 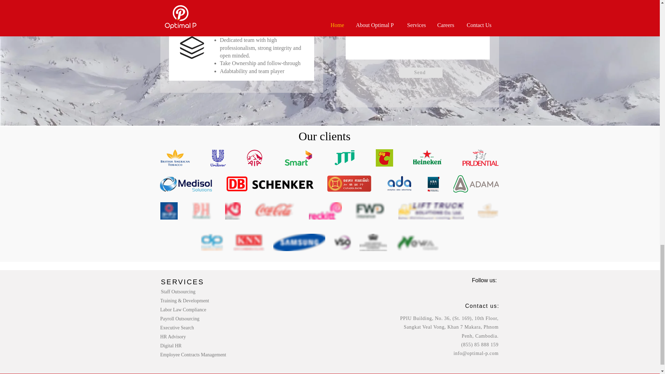 What do you see at coordinates (182, 282) in the screenshot?
I see `SERVICES` at bounding box center [182, 282].